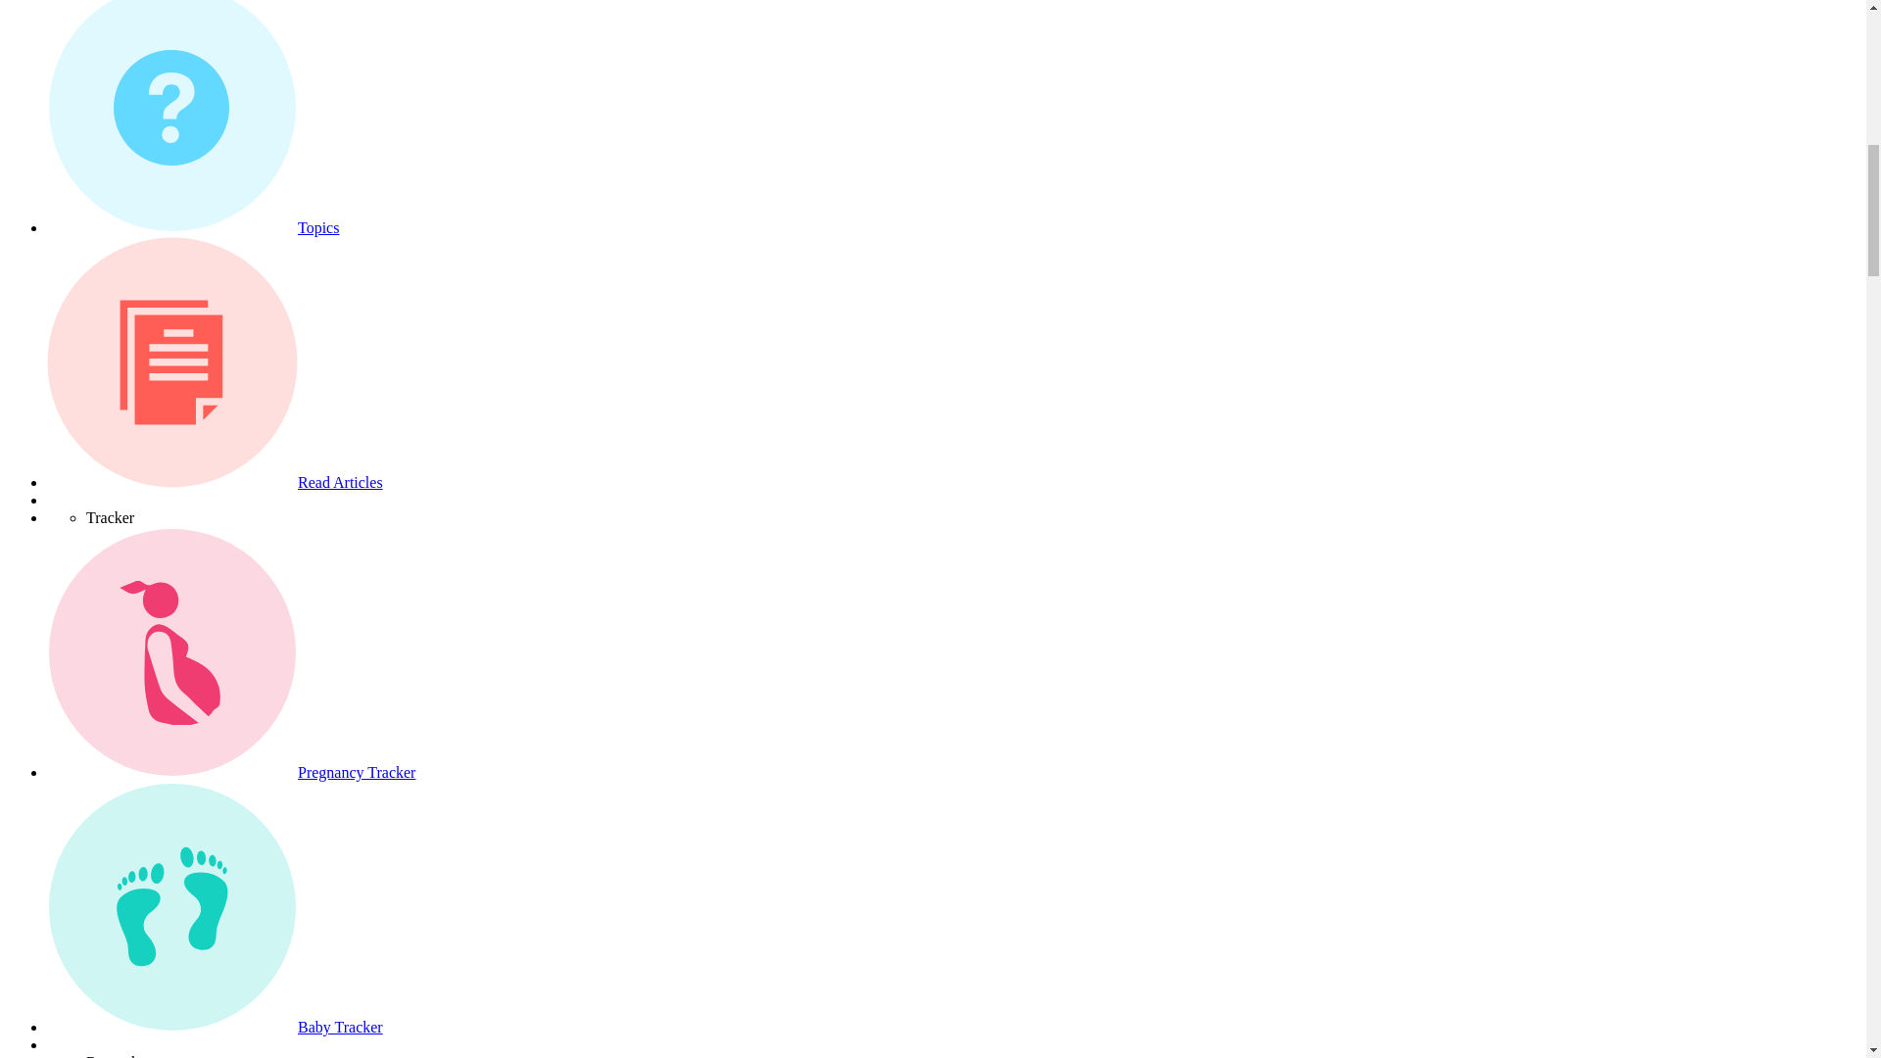  I want to click on Pregnancy Tracker, so click(357, 772).